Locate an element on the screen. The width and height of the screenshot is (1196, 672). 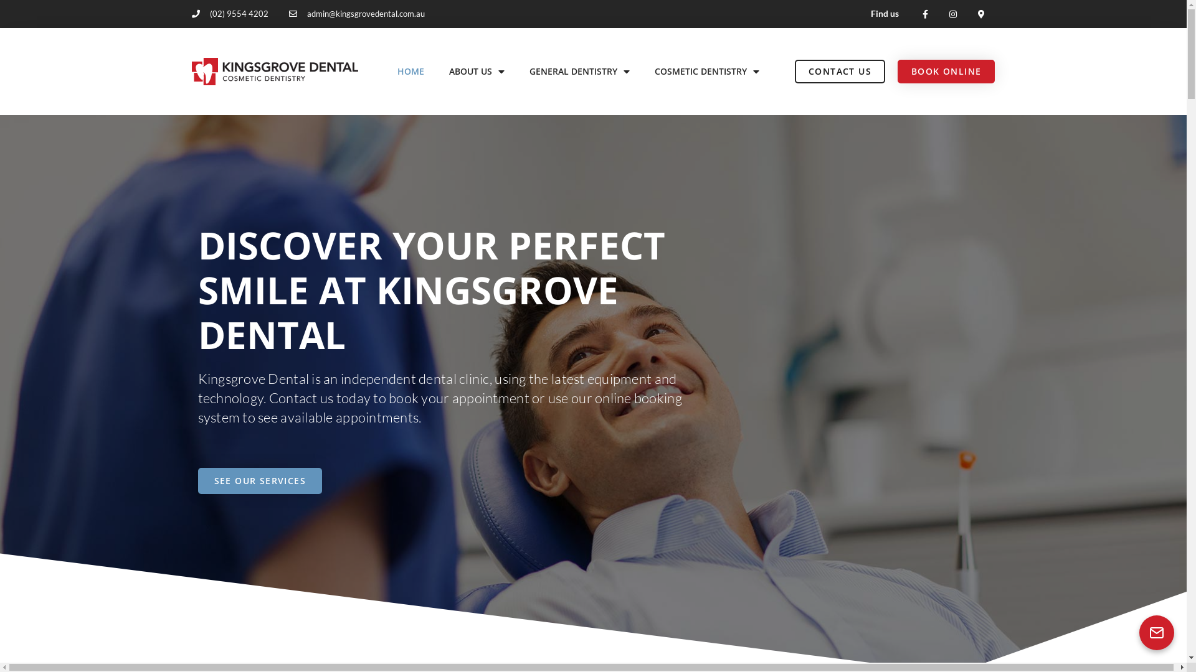
BOOK ONLINE is located at coordinates (946, 72).